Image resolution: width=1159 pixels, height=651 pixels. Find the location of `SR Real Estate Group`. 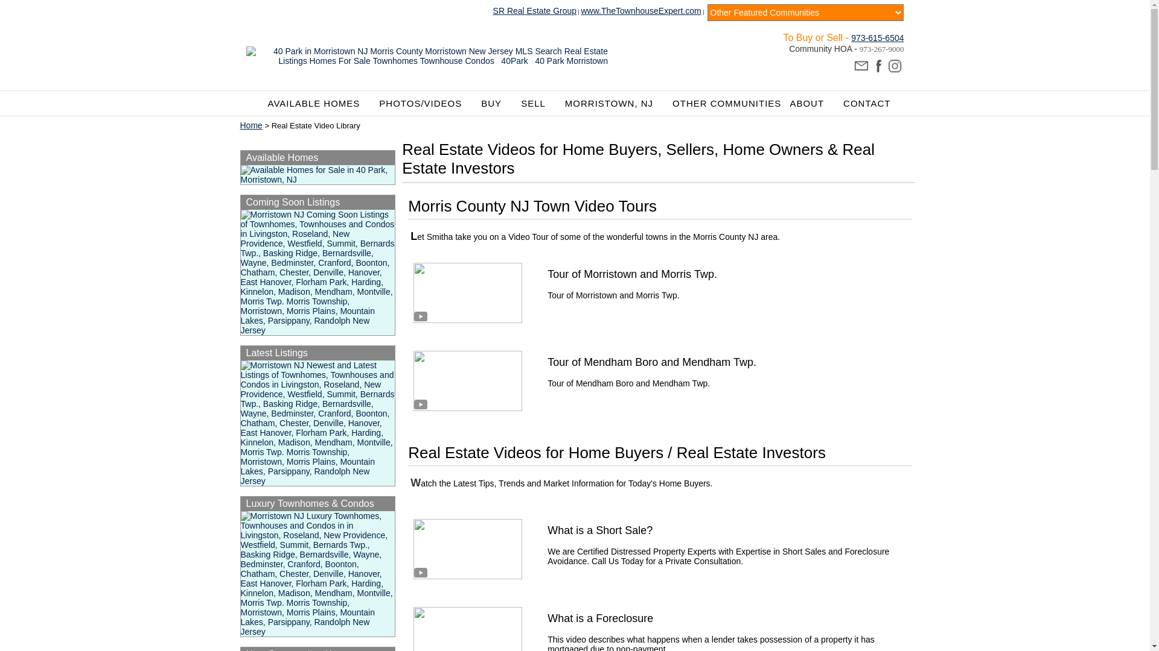

SR Real Estate Group is located at coordinates (535, 11).